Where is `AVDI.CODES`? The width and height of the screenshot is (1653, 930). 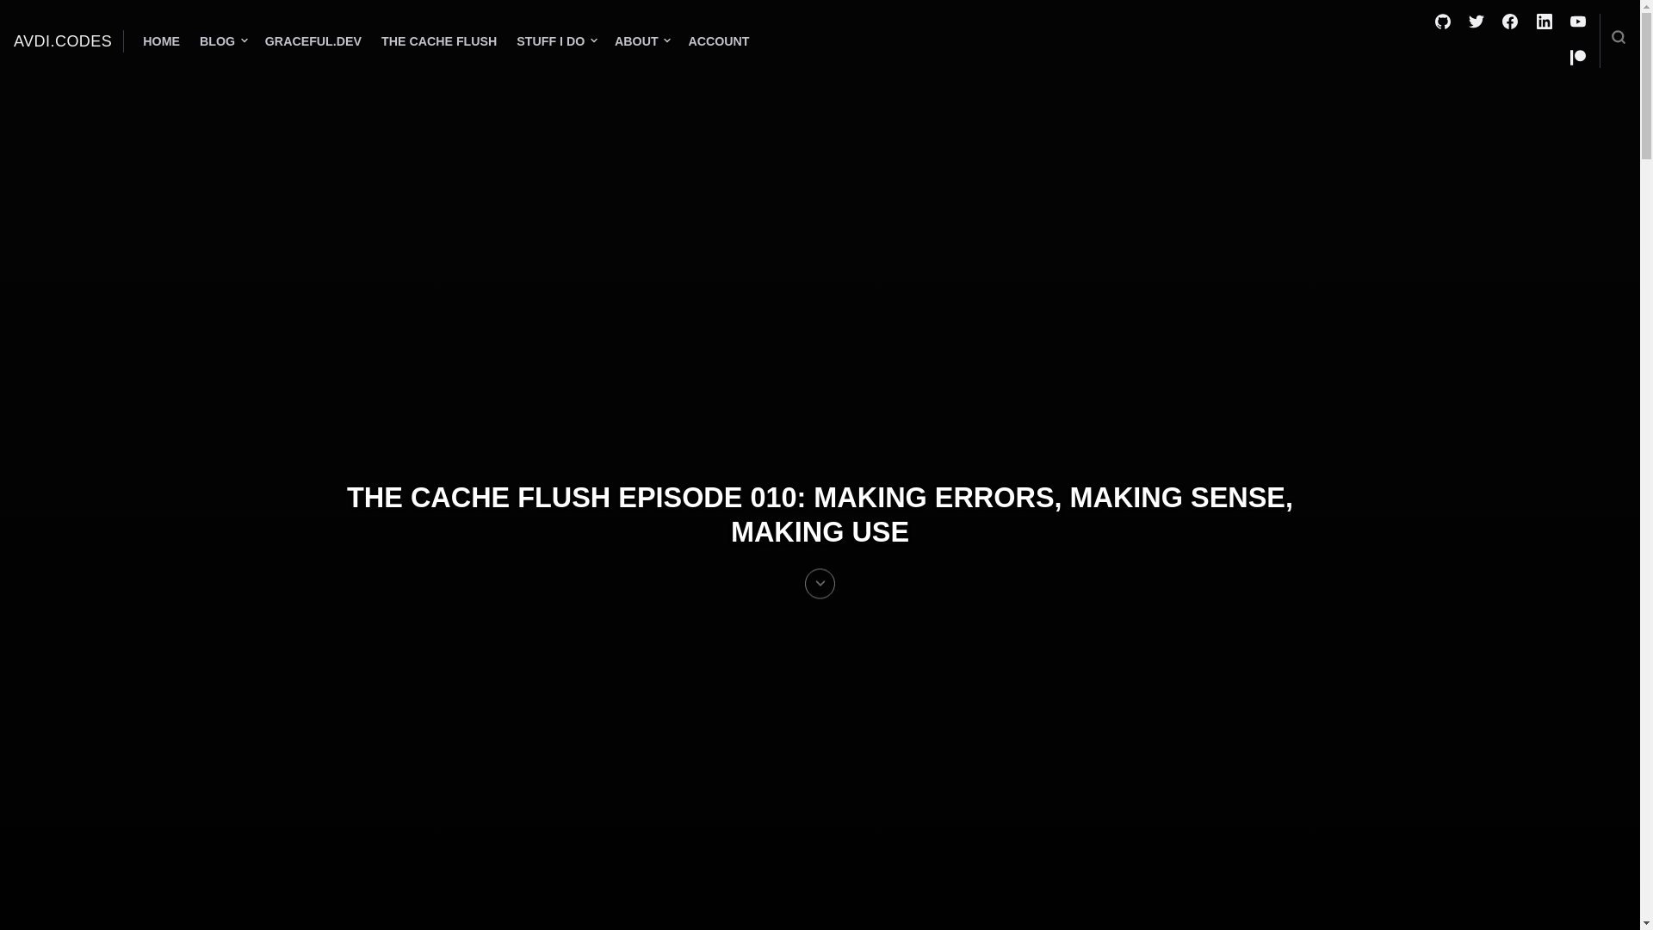 AVDI.CODES is located at coordinates (62, 41).